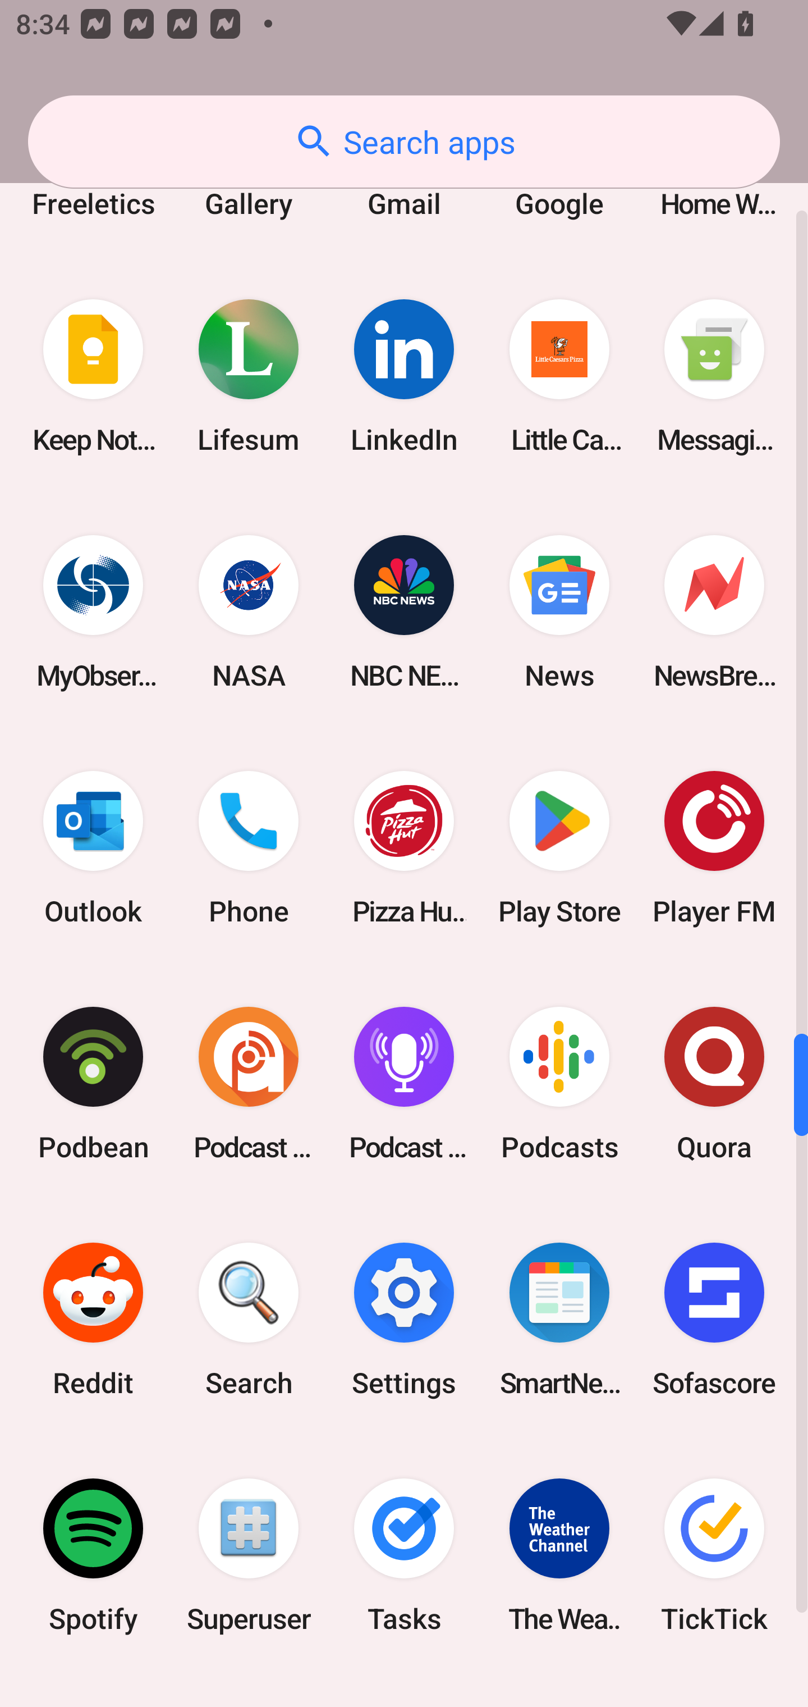  I want to click on NewsBreak, so click(714, 612).